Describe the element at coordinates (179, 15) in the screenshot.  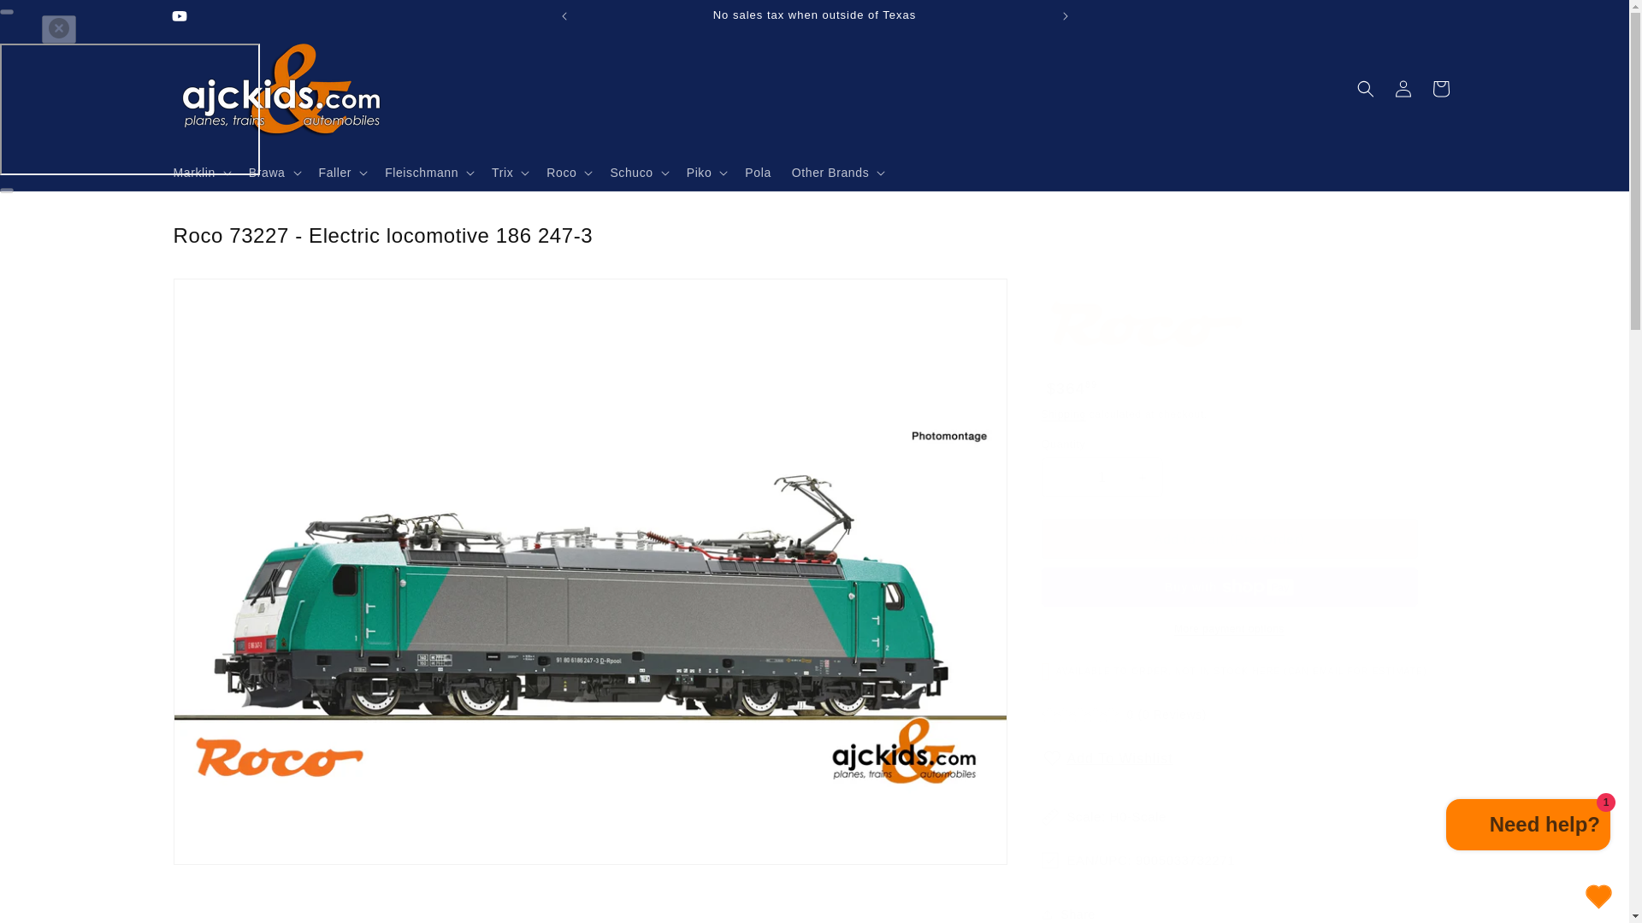
I see `YouTube` at that location.